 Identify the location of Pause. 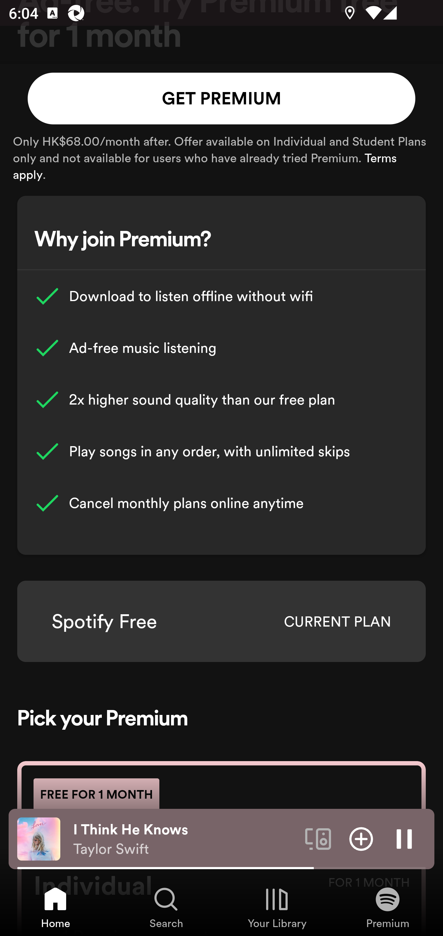
(404, 838).